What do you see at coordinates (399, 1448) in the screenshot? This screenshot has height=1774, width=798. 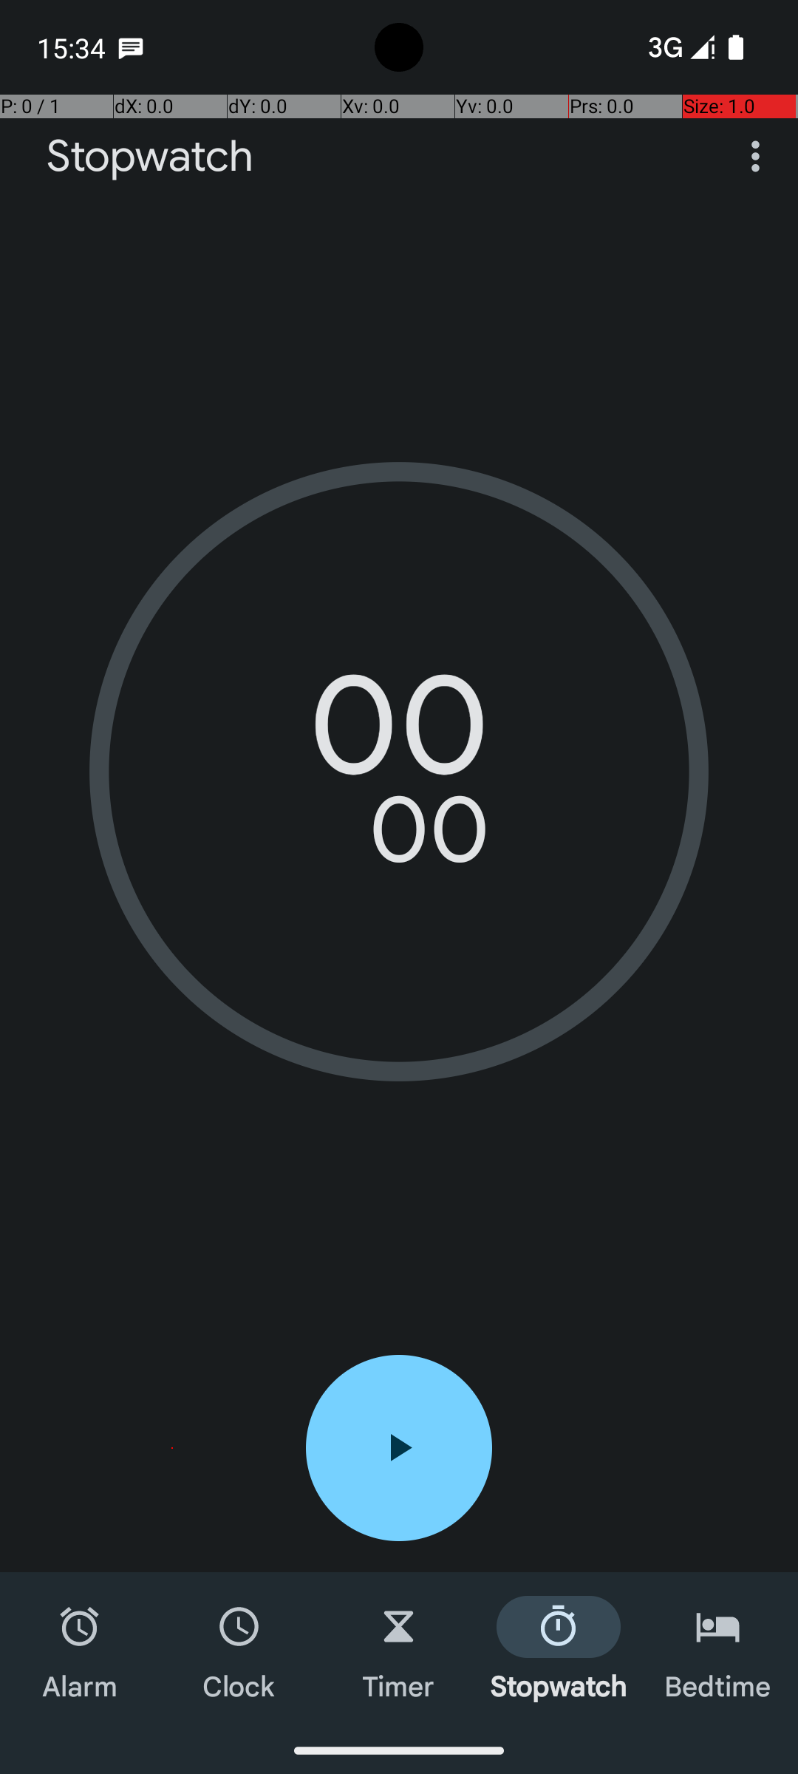 I see `Start` at bounding box center [399, 1448].